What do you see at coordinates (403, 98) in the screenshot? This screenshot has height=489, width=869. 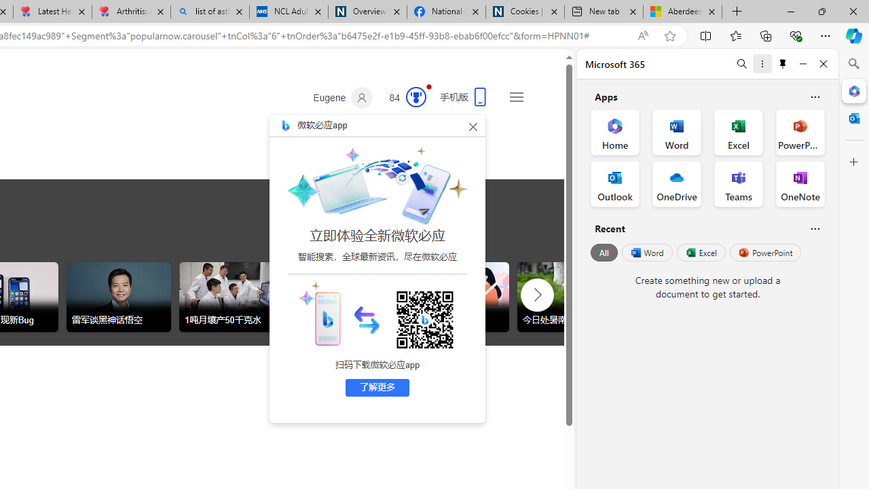 I see `Microsoft Rewards 84` at bounding box center [403, 98].